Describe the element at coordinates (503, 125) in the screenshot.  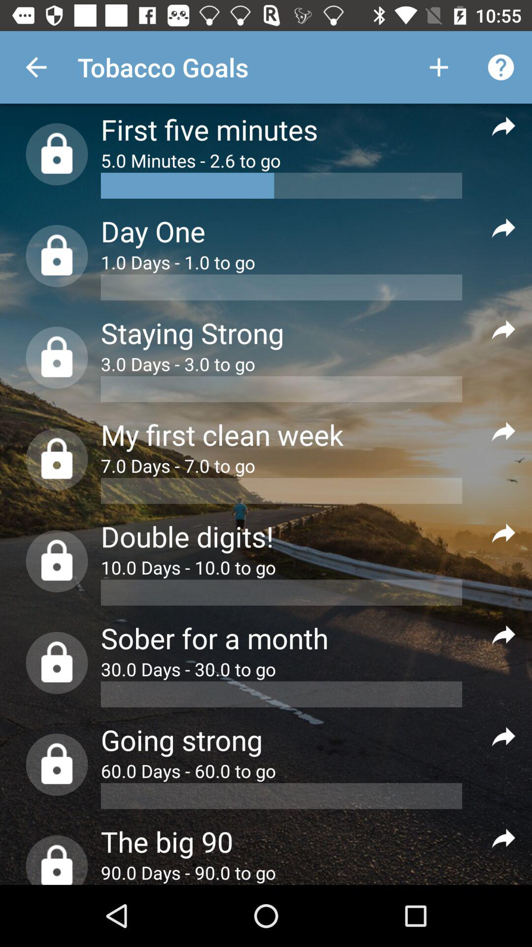
I see `view this goal` at that location.